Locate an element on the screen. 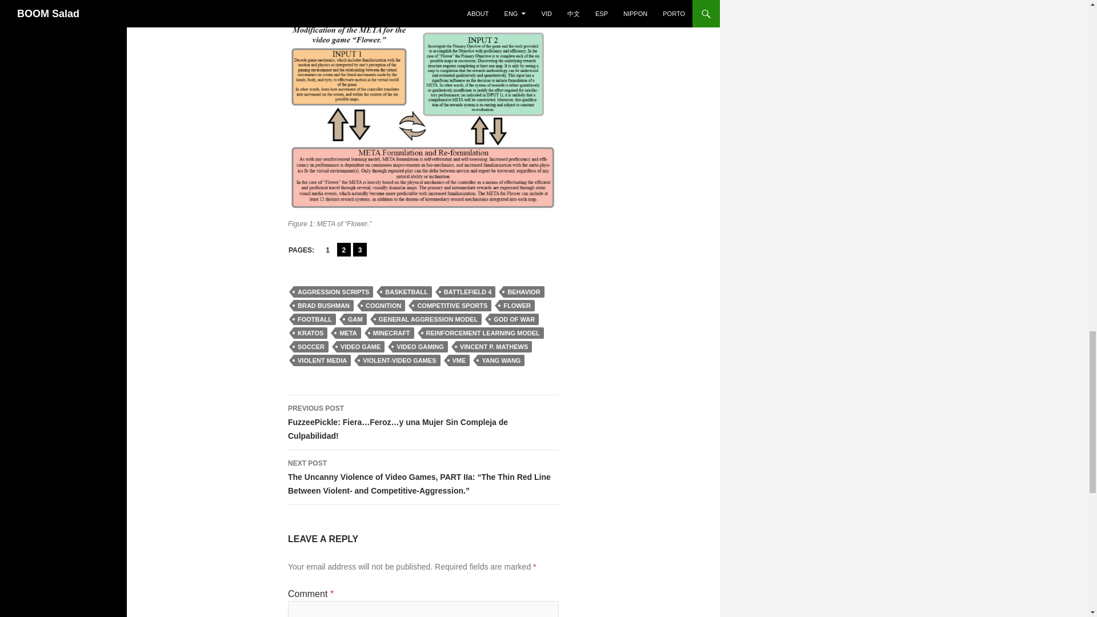  COMPETITIVE SPORTS is located at coordinates (453, 305).